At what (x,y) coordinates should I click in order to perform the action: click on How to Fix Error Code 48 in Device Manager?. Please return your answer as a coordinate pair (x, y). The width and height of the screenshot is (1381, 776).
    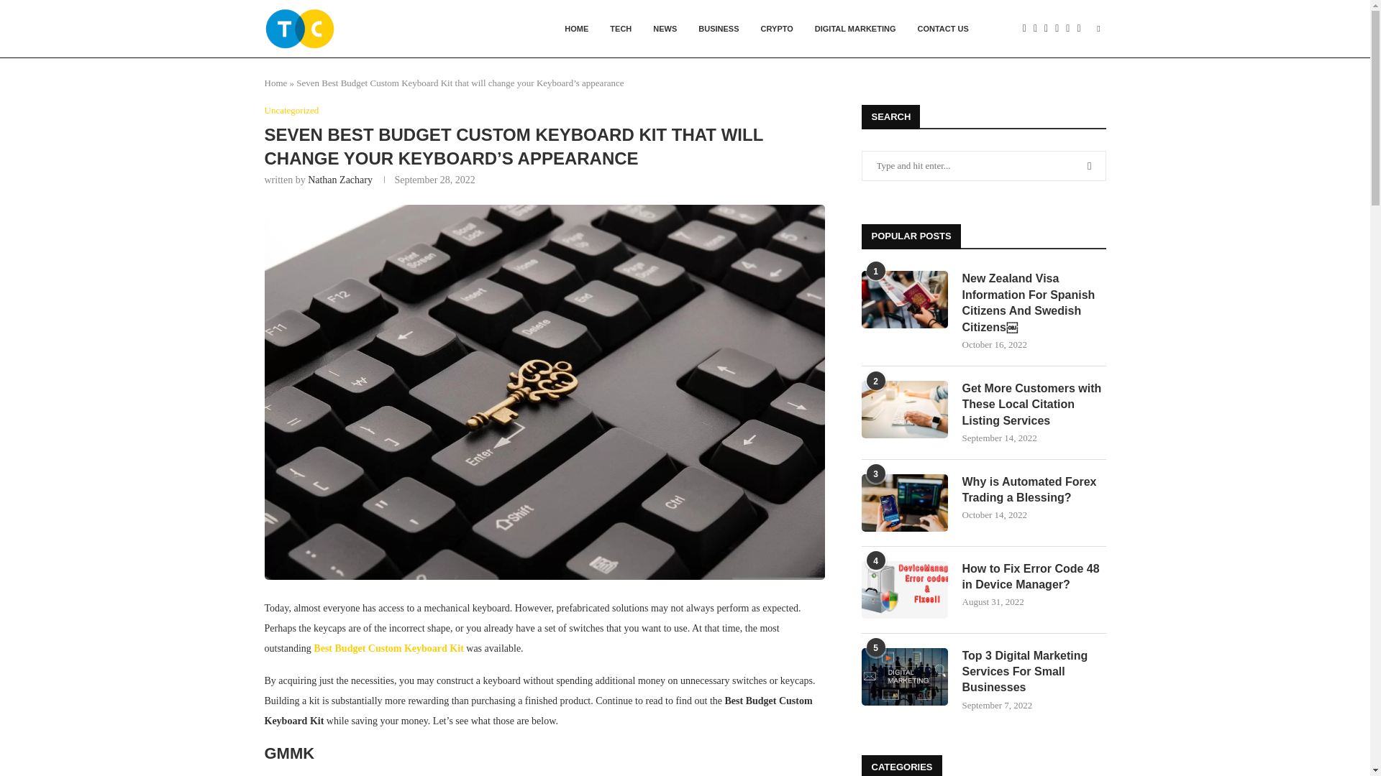
    Looking at the image, I should click on (1034, 577).